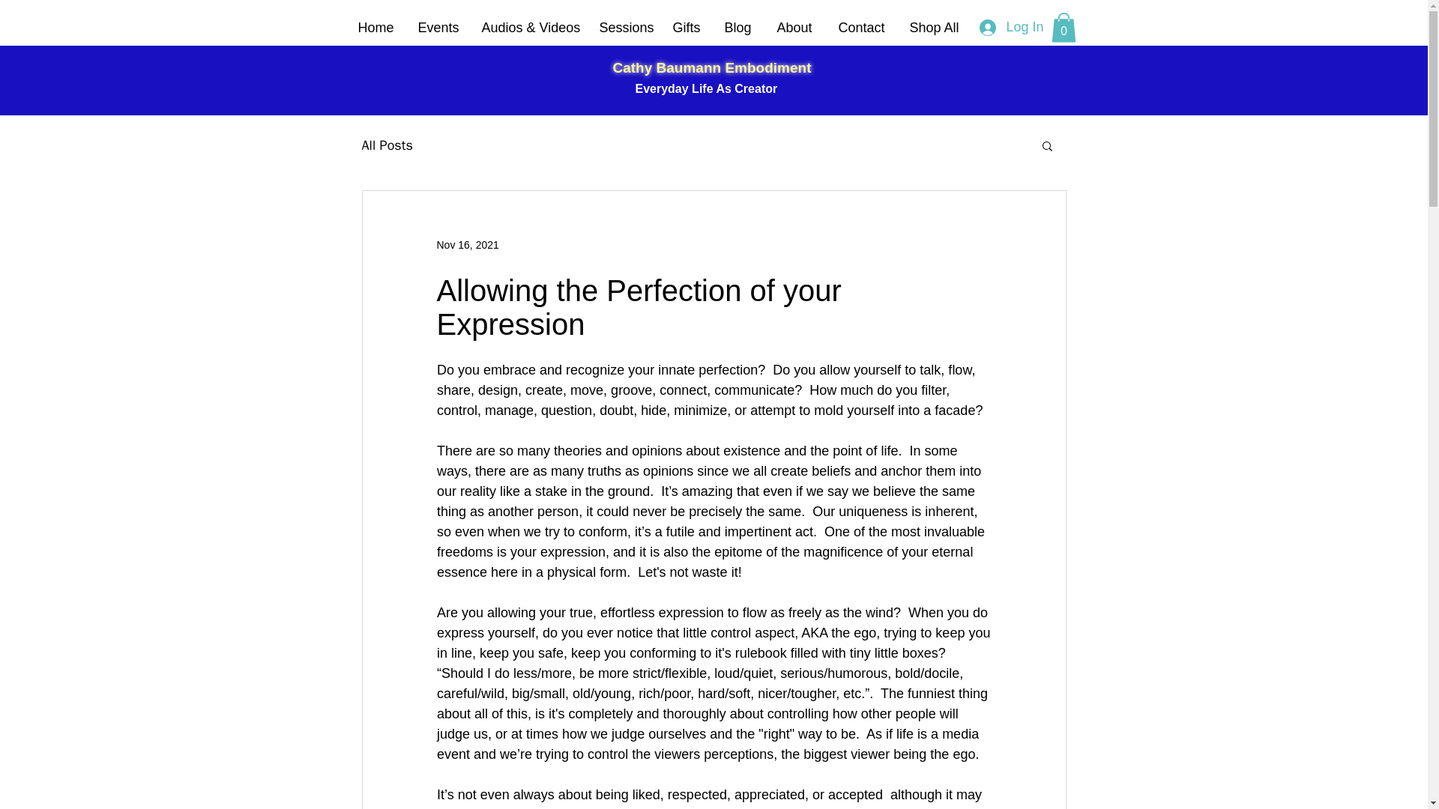  What do you see at coordinates (863, 27) in the screenshot?
I see `Contact` at bounding box center [863, 27].